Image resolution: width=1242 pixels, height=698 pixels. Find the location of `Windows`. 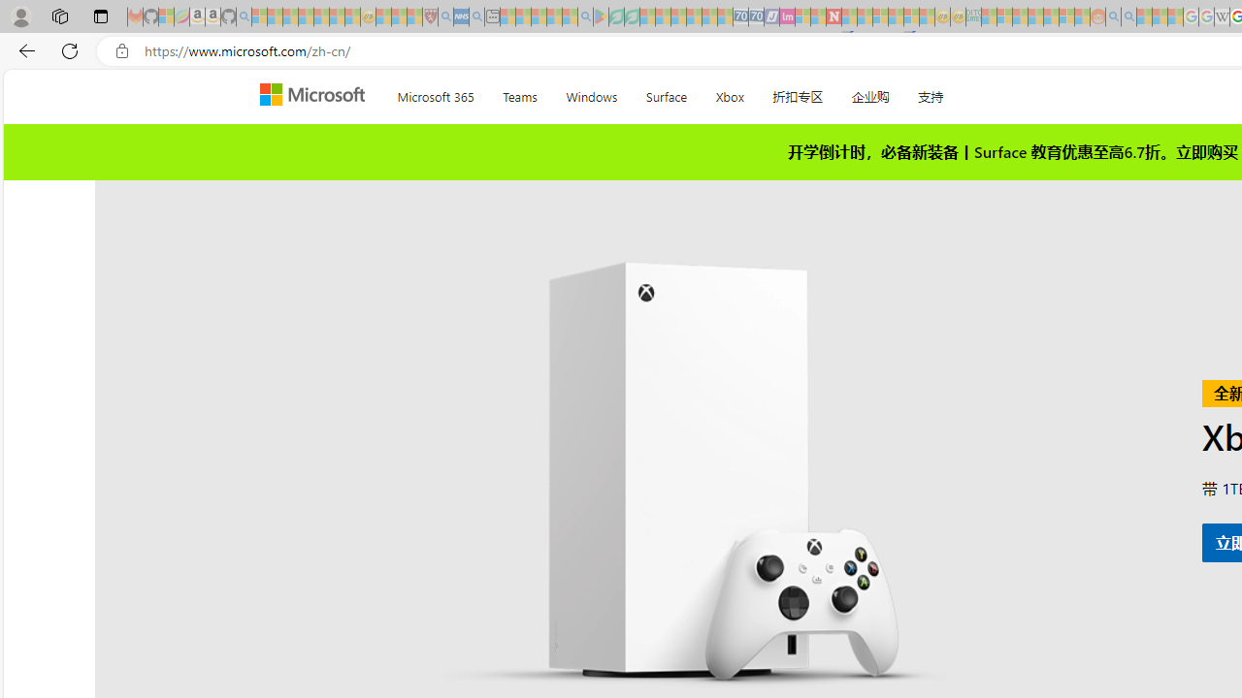

Windows is located at coordinates (592, 93).